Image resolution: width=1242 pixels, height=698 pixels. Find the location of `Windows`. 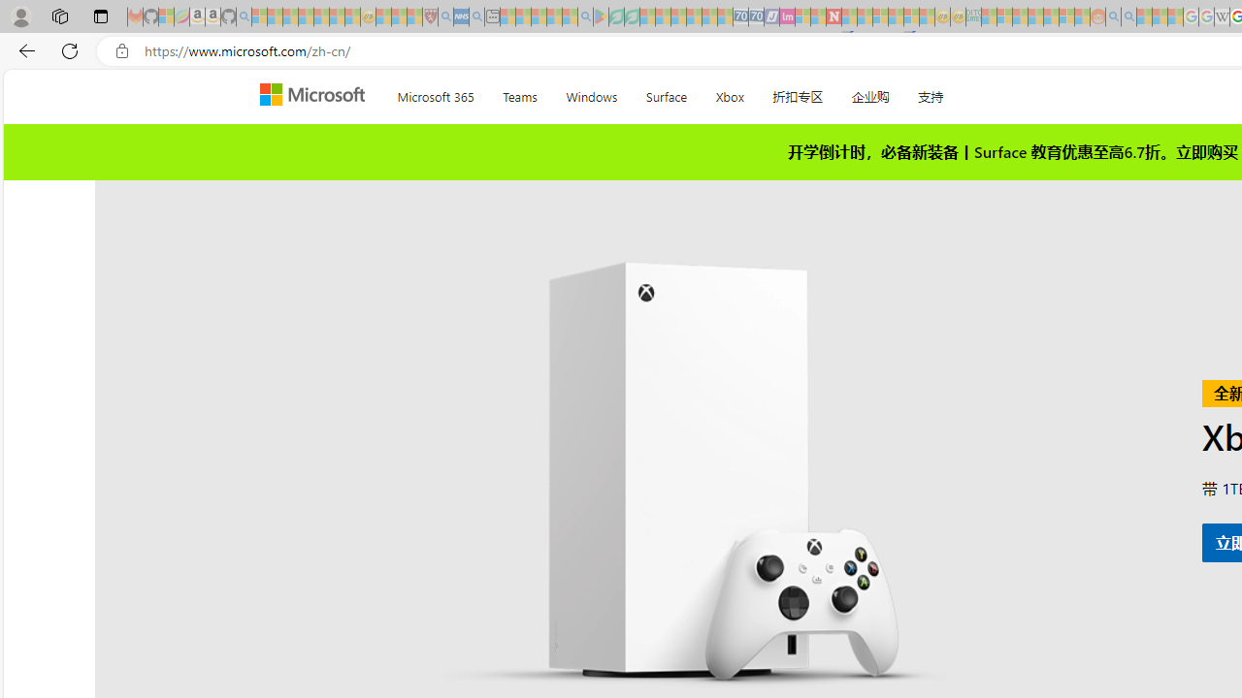

Windows is located at coordinates (592, 93).